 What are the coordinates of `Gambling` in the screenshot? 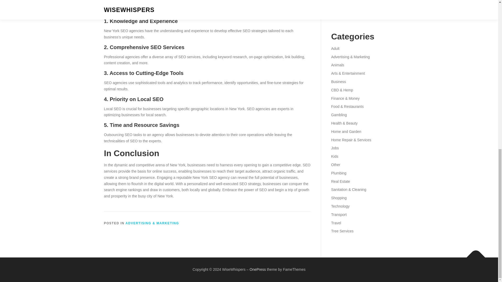 It's located at (339, 115).